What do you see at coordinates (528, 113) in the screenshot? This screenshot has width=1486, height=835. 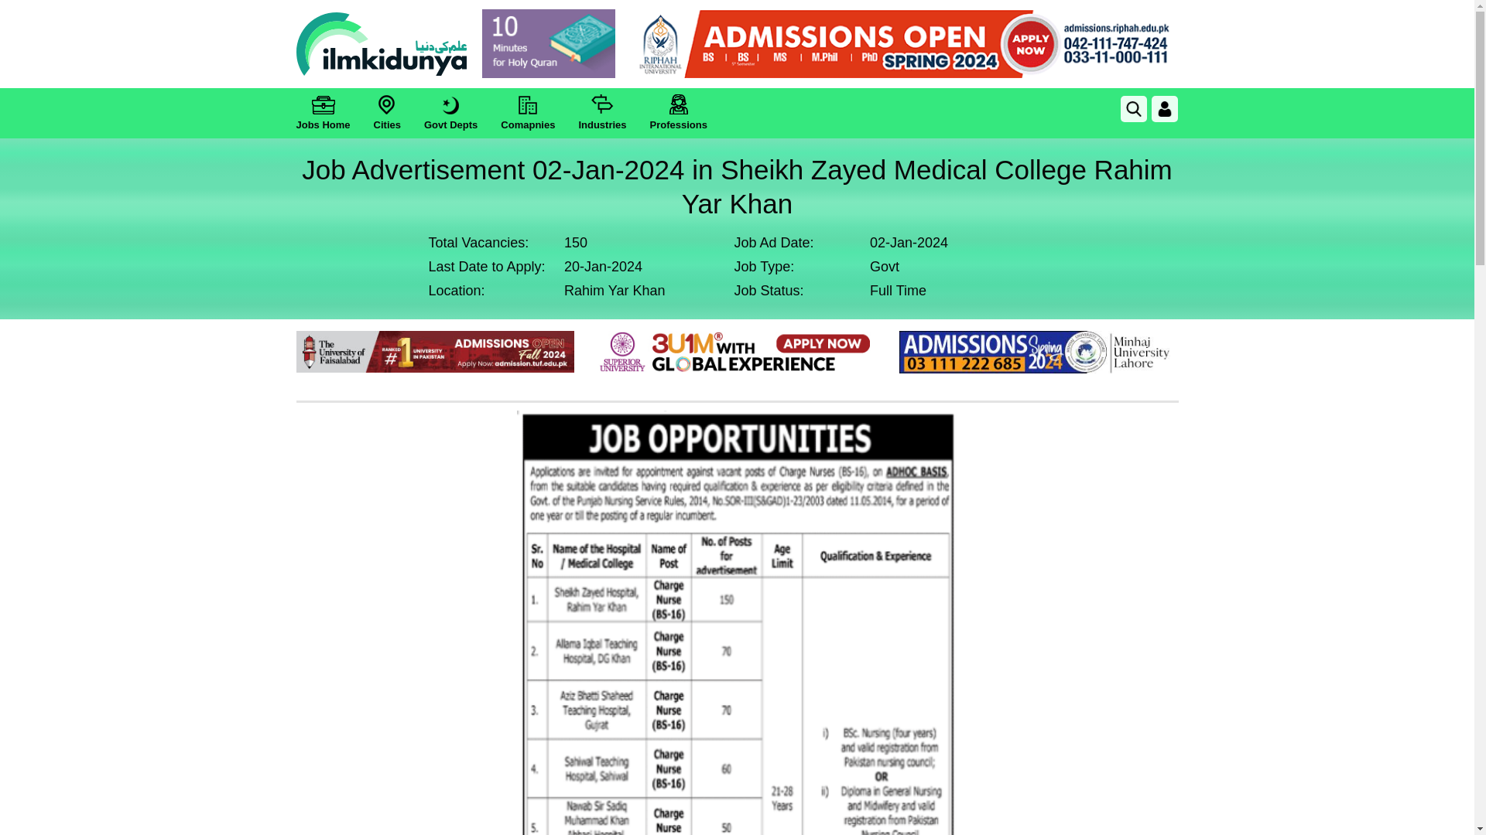 I see `Comapnies` at bounding box center [528, 113].